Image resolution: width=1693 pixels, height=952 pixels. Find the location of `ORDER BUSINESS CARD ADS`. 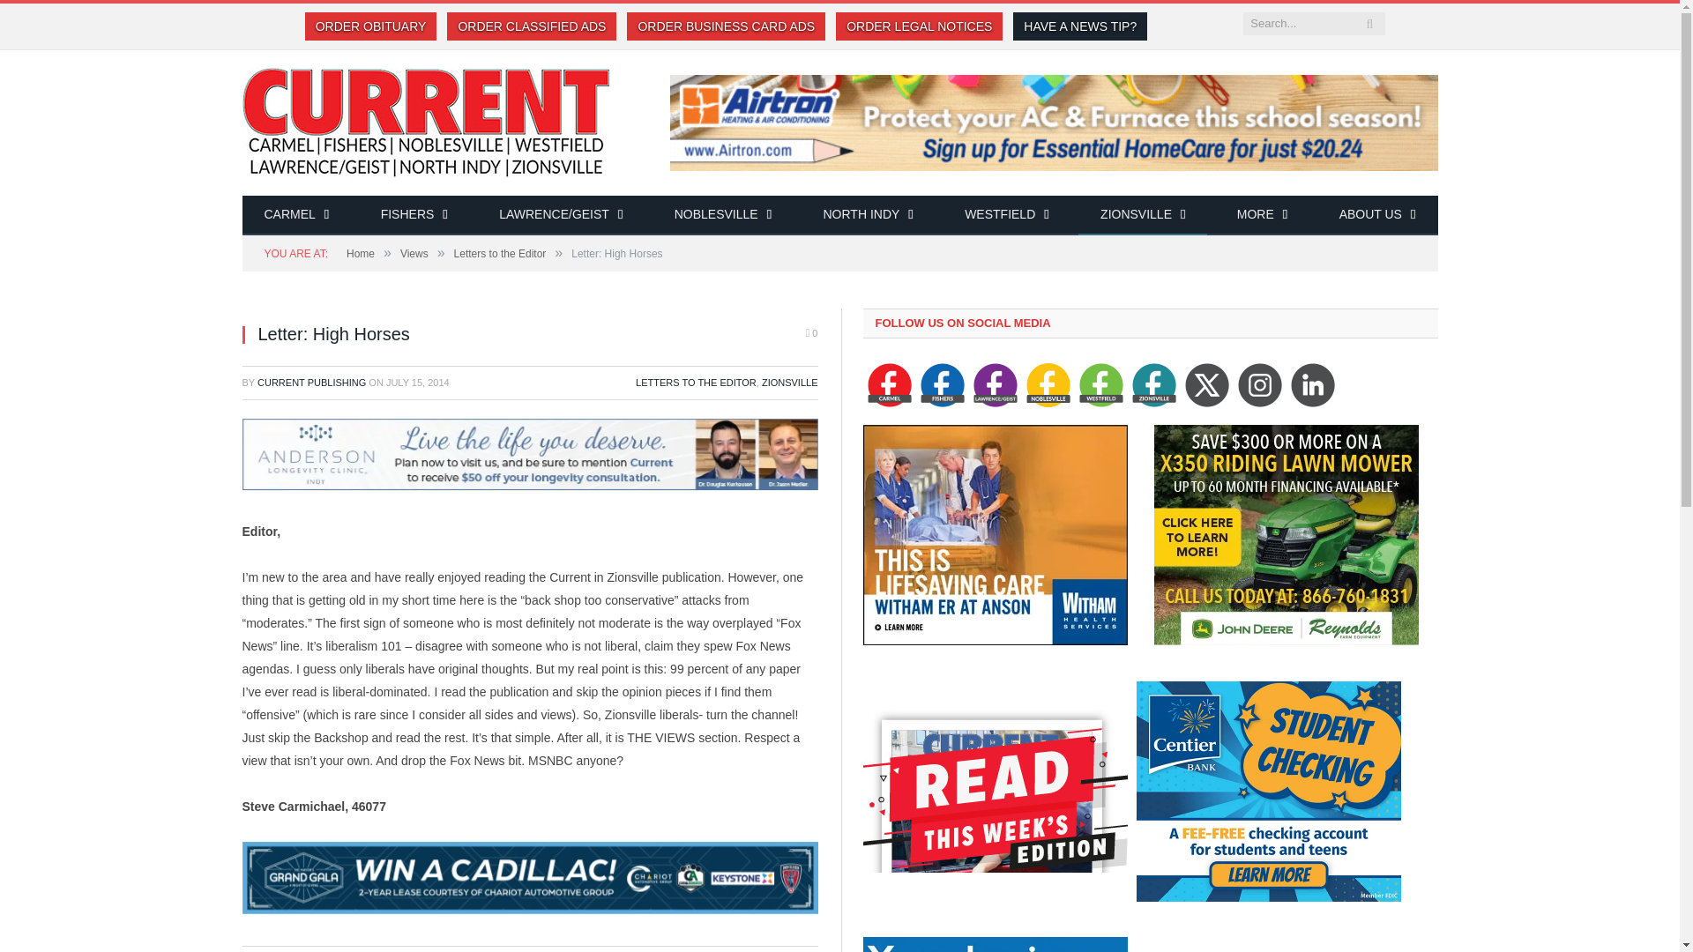

ORDER BUSINESS CARD ADS is located at coordinates (726, 26).